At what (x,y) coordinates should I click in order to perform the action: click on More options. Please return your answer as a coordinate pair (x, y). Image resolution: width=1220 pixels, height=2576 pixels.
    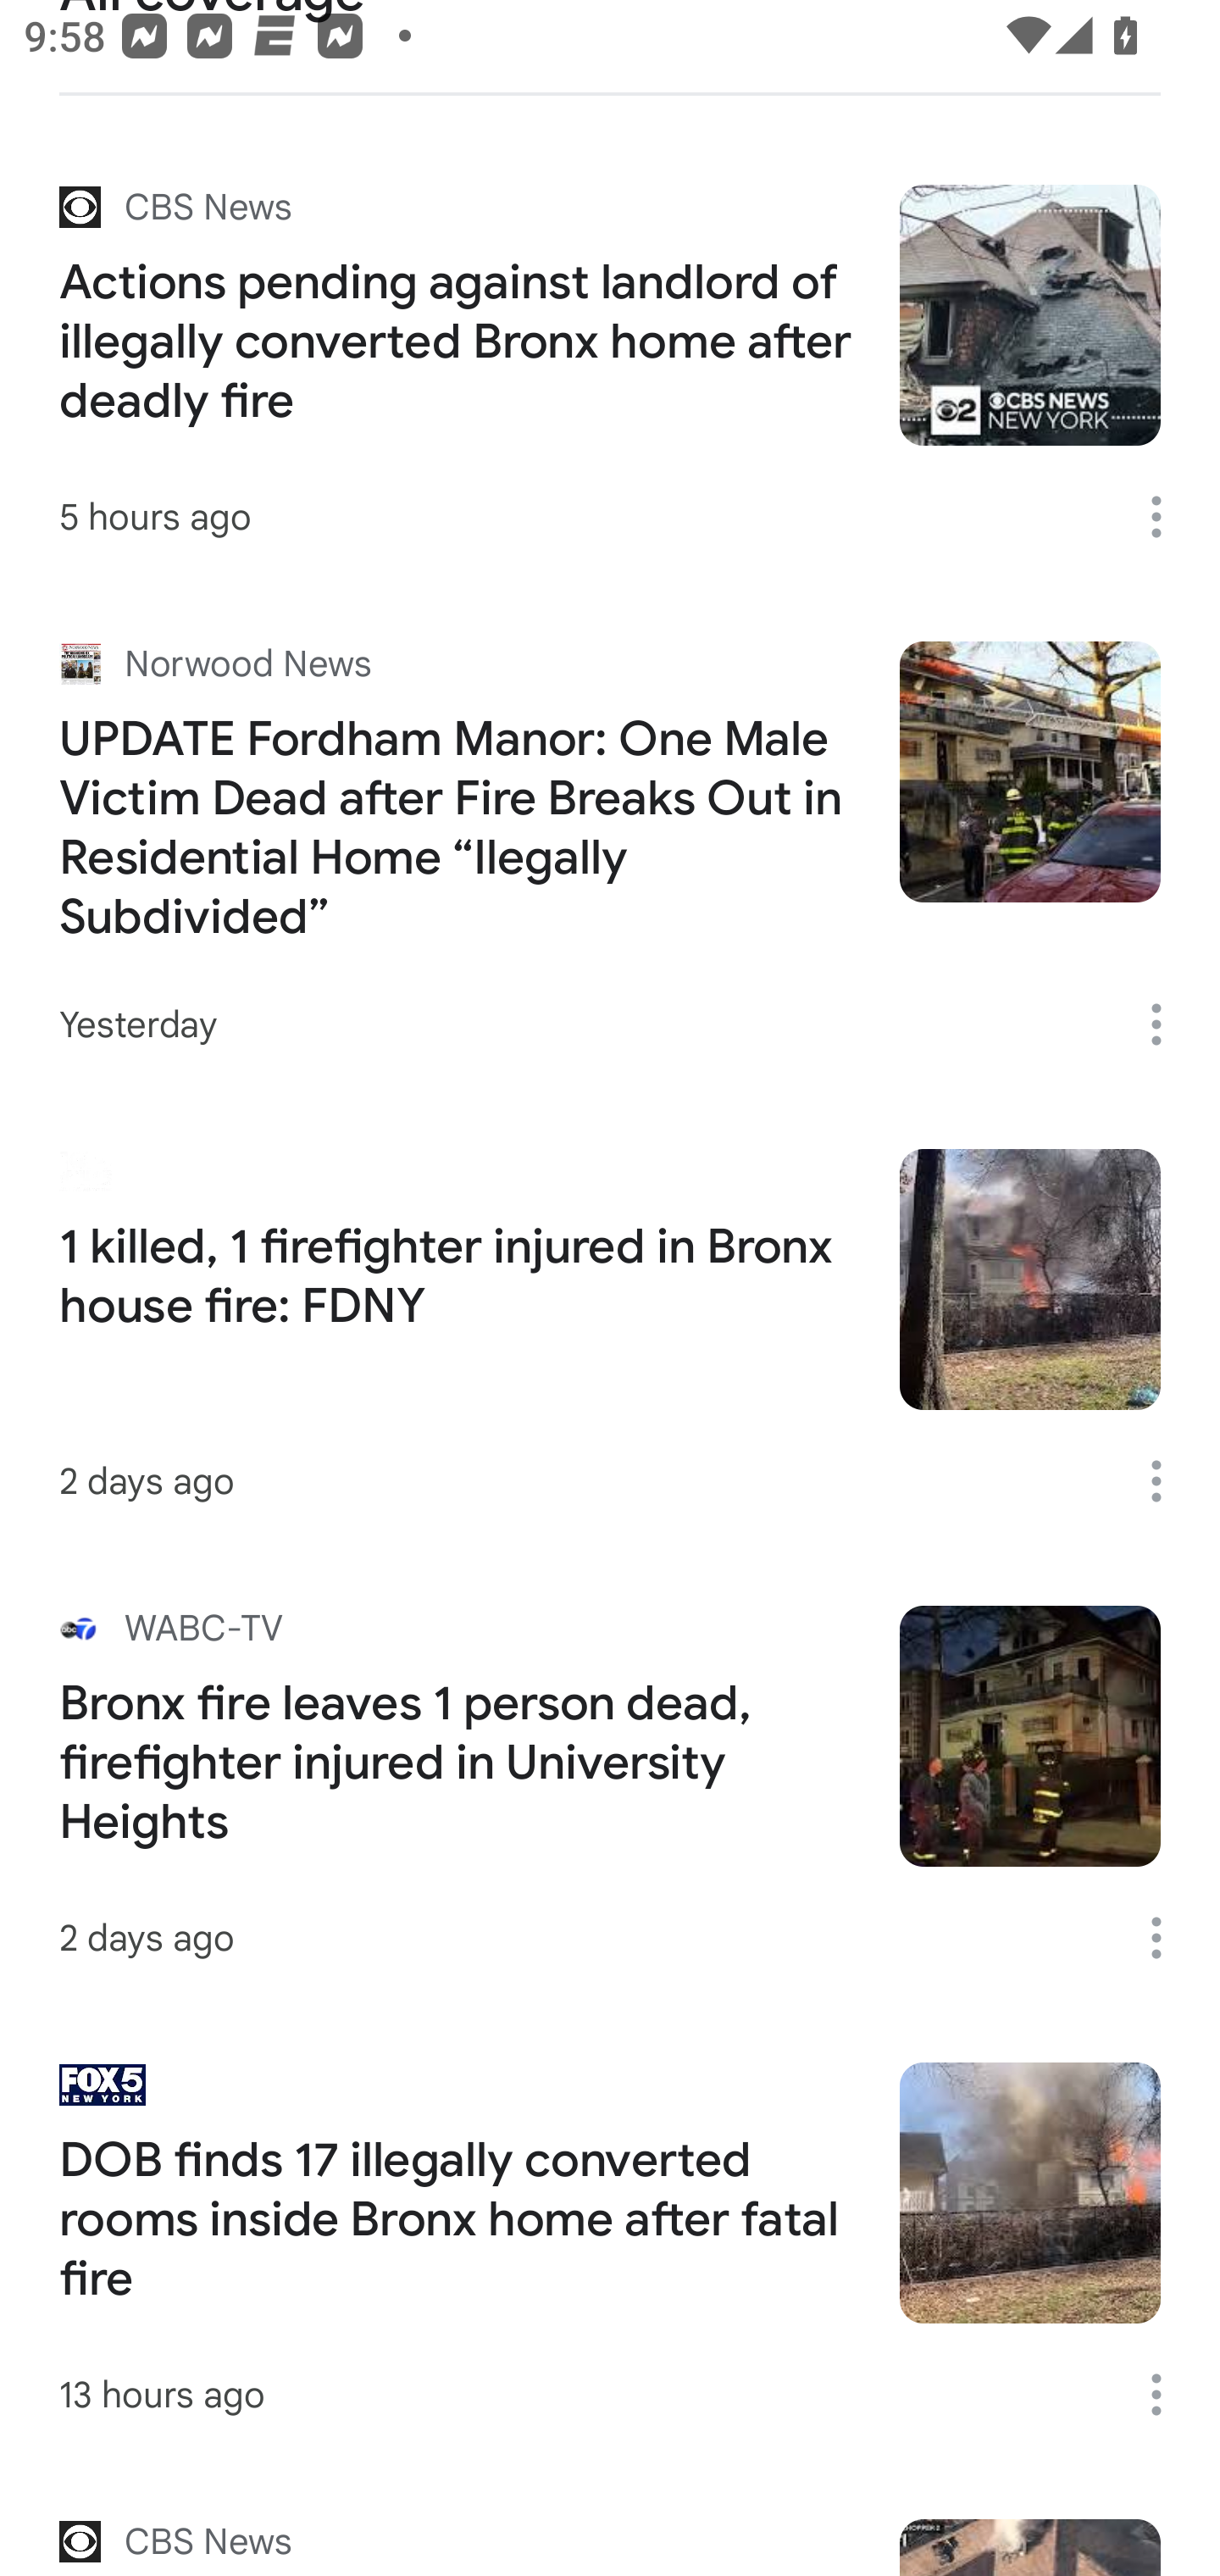
    Looking at the image, I should click on (1167, 2395).